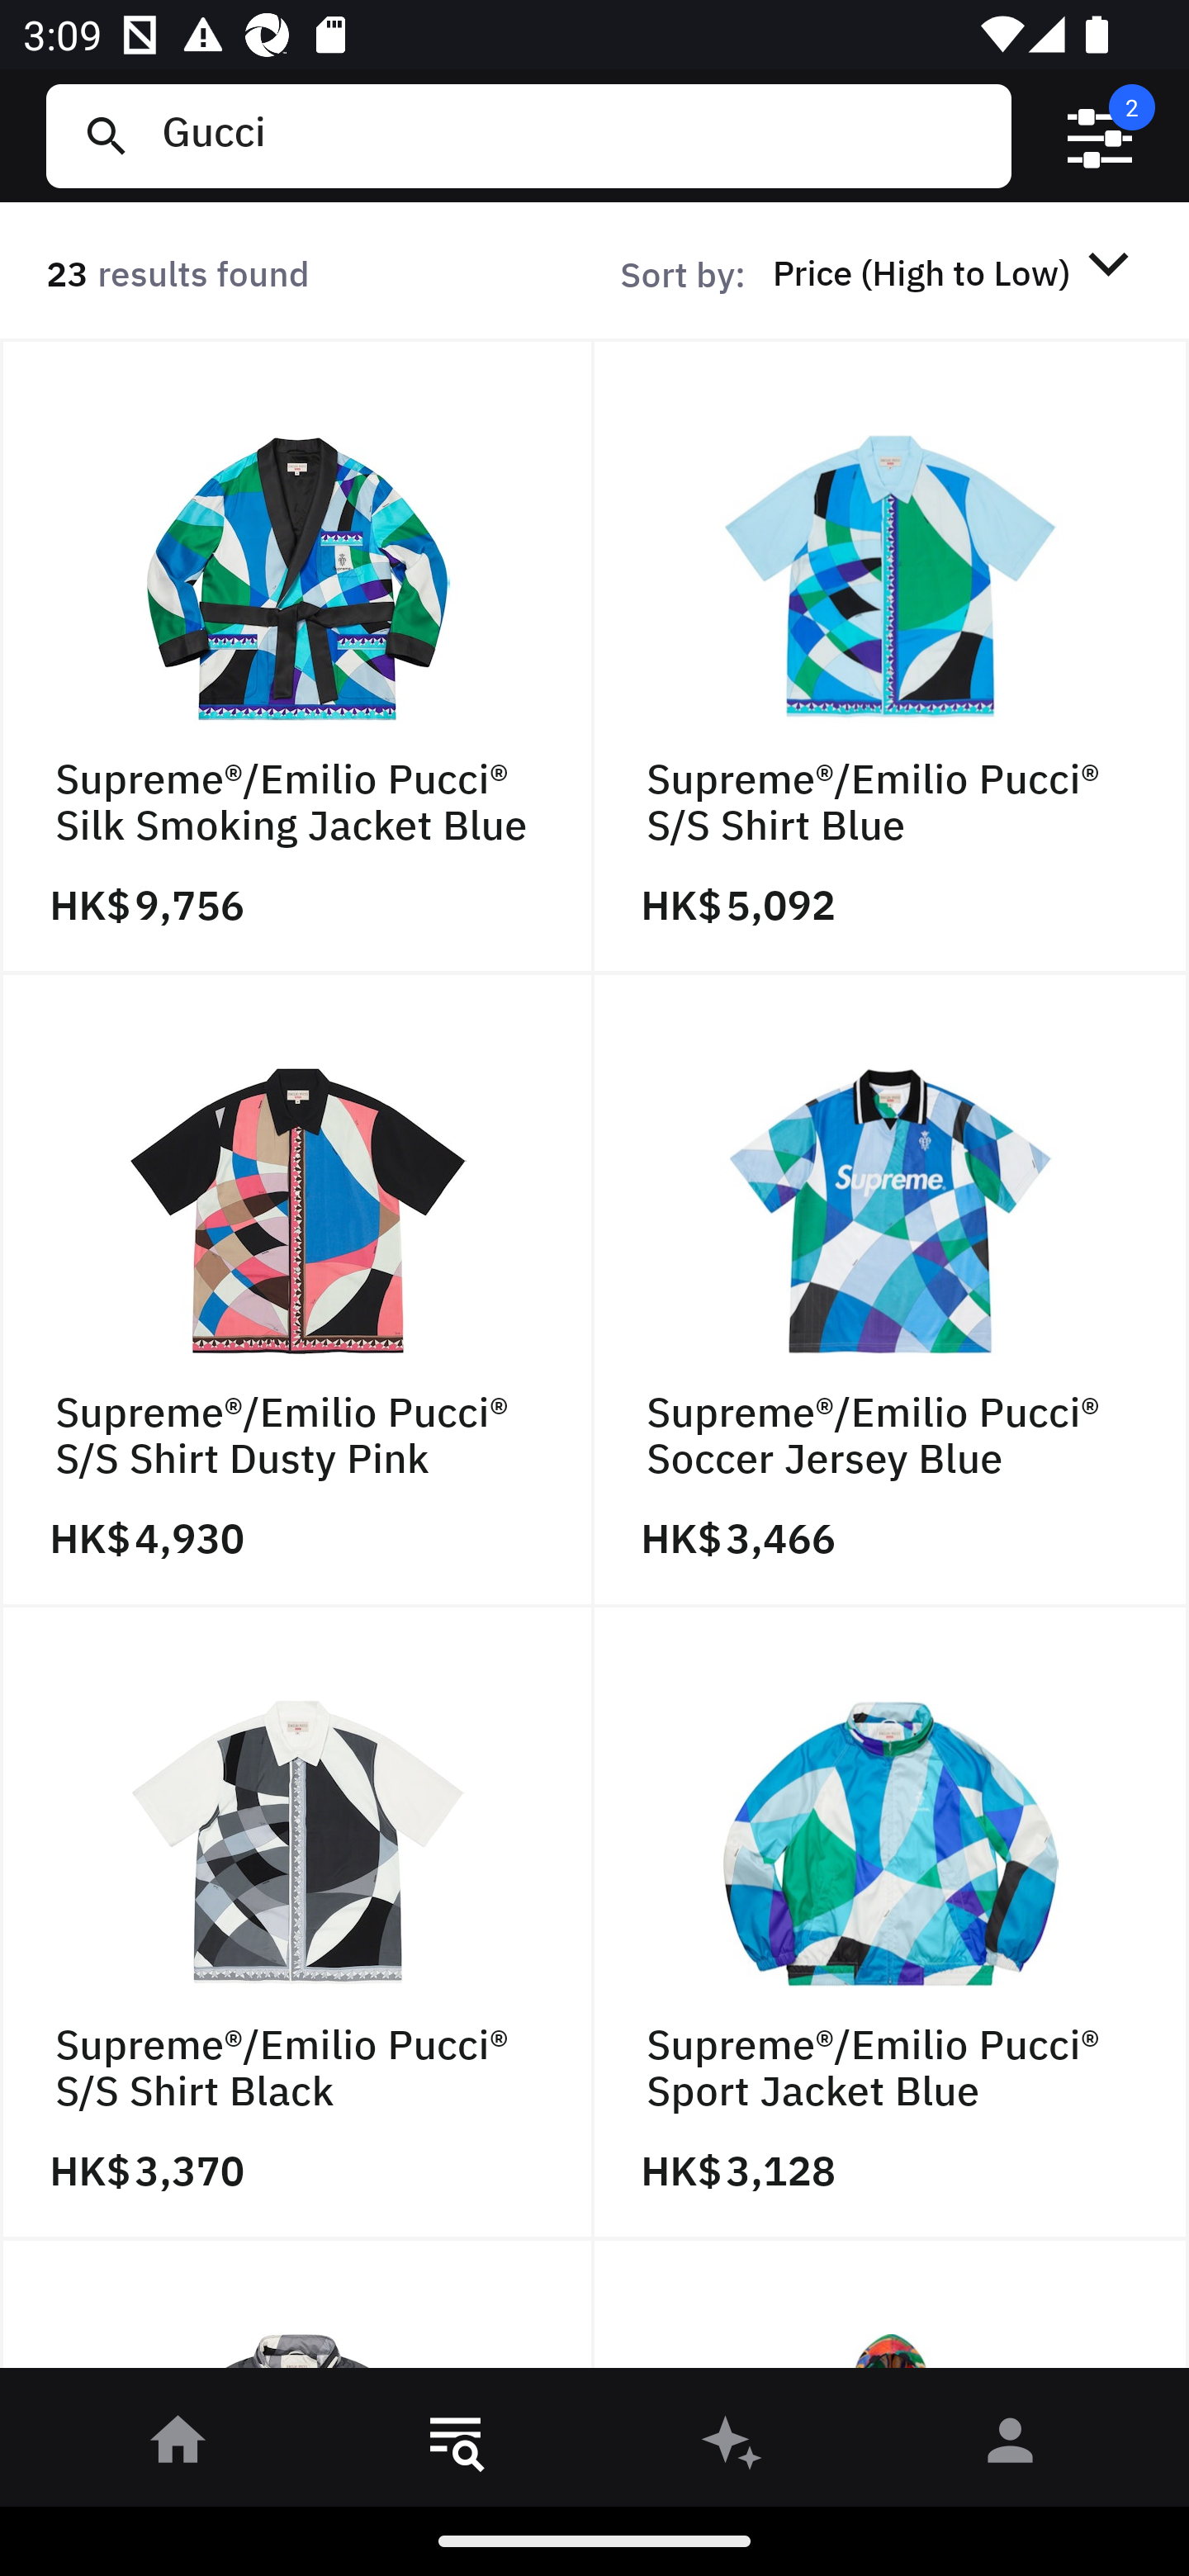  Describe the element at coordinates (892, 1924) in the screenshot. I see `Supreme®/Emilio Pucci® Sport Jacket Blue HK$ 3,128` at that location.